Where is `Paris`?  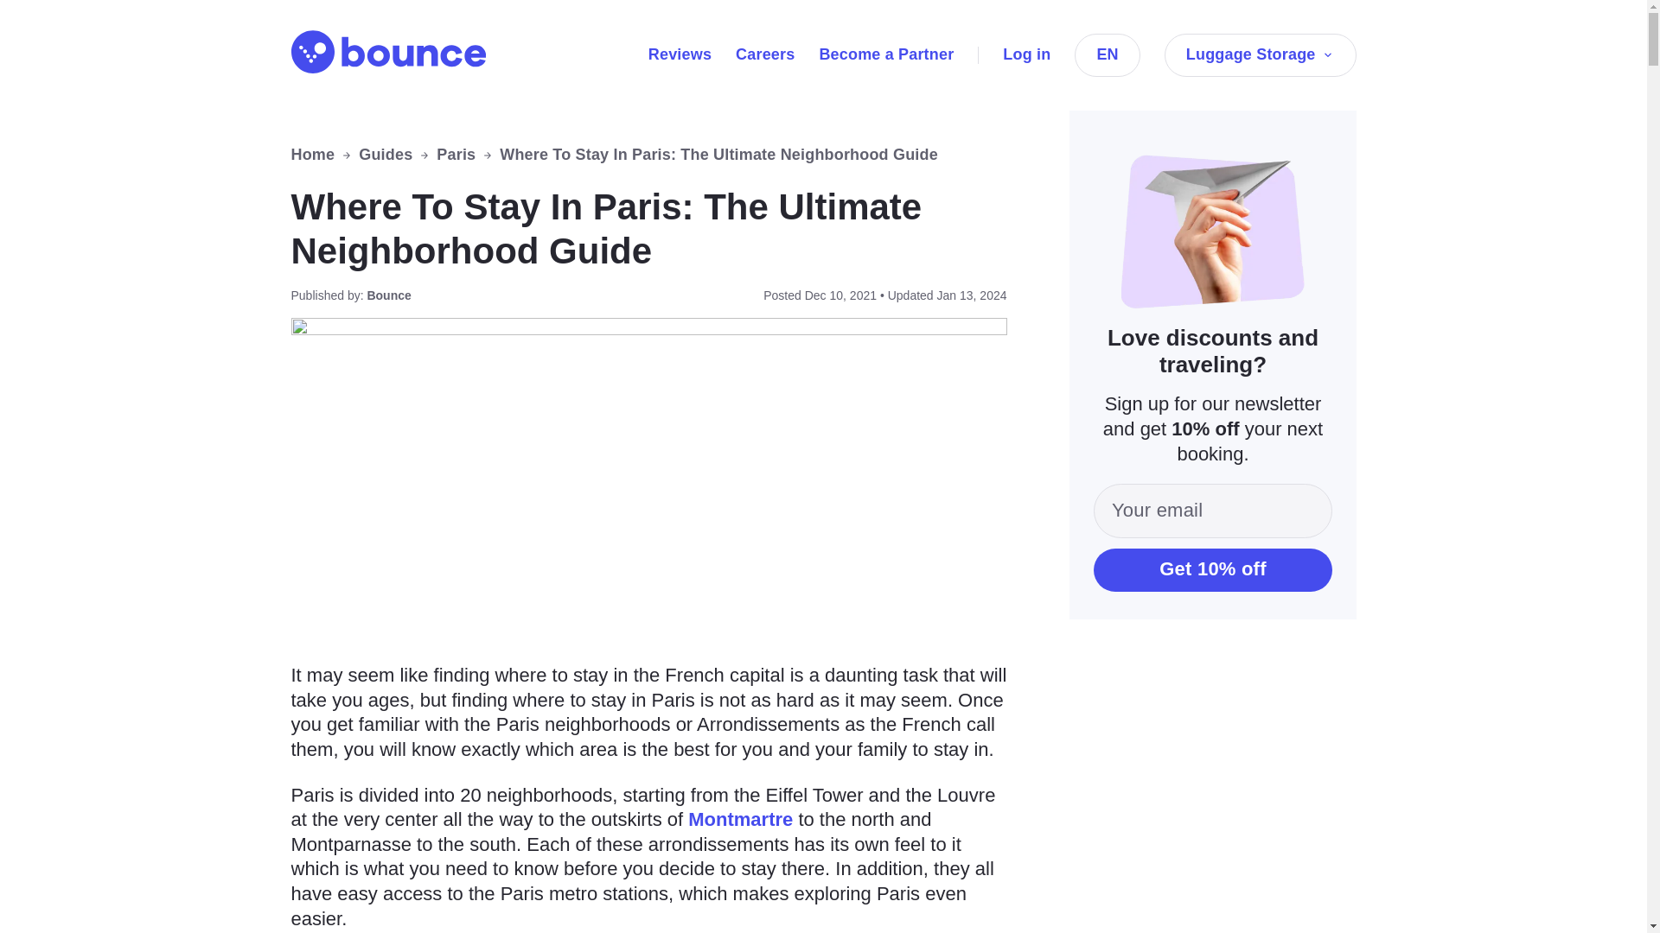
Paris is located at coordinates (455, 155).